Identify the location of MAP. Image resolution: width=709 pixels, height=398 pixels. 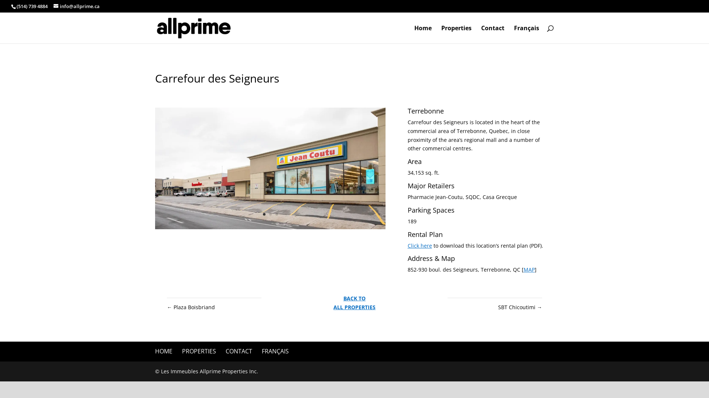
(529, 270).